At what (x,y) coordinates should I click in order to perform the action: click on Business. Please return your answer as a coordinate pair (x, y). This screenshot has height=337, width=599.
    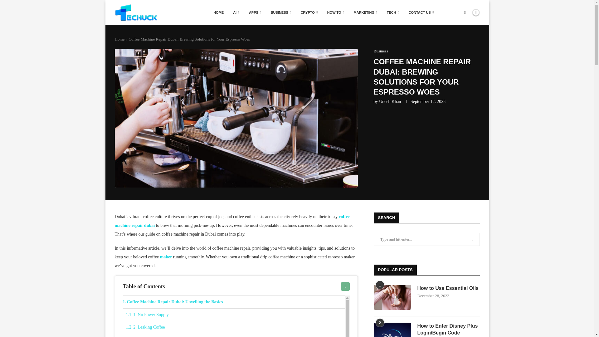
    Looking at the image, I should click on (381, 51).